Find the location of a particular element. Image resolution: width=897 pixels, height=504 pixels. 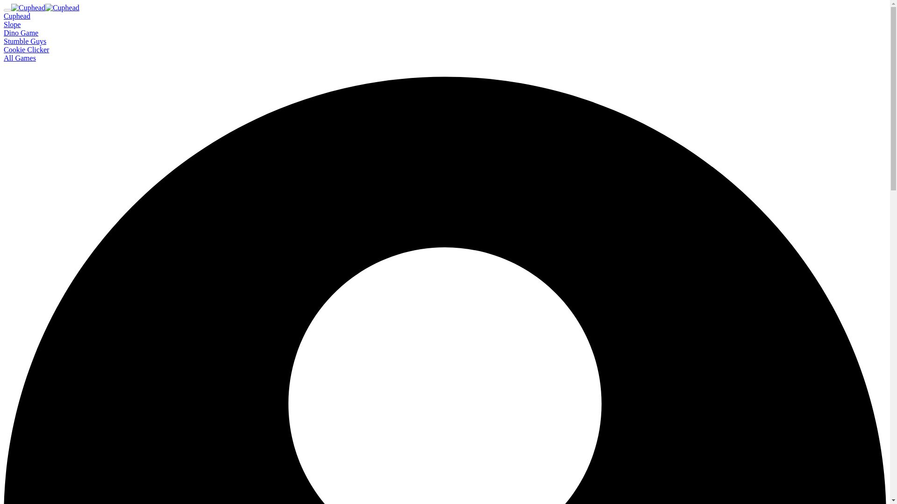

Dino Game is located at coordinates (21, 33).